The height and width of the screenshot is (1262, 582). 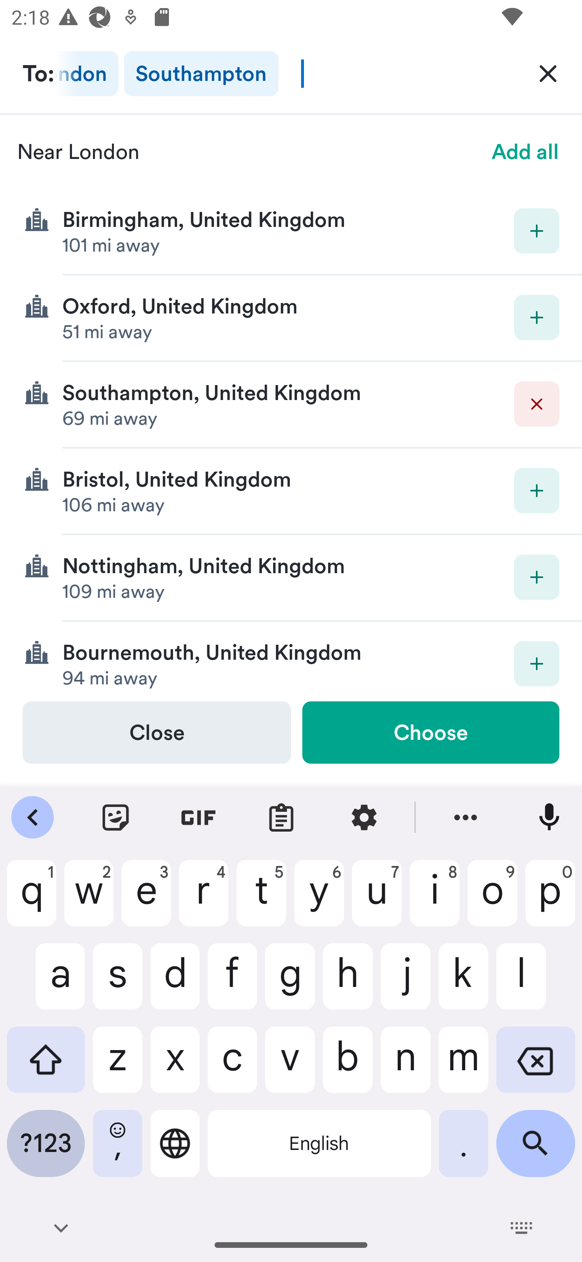 I want to click on Add destination Oxford, United Kingdom 51 mi away, so click(x=291, y=319).